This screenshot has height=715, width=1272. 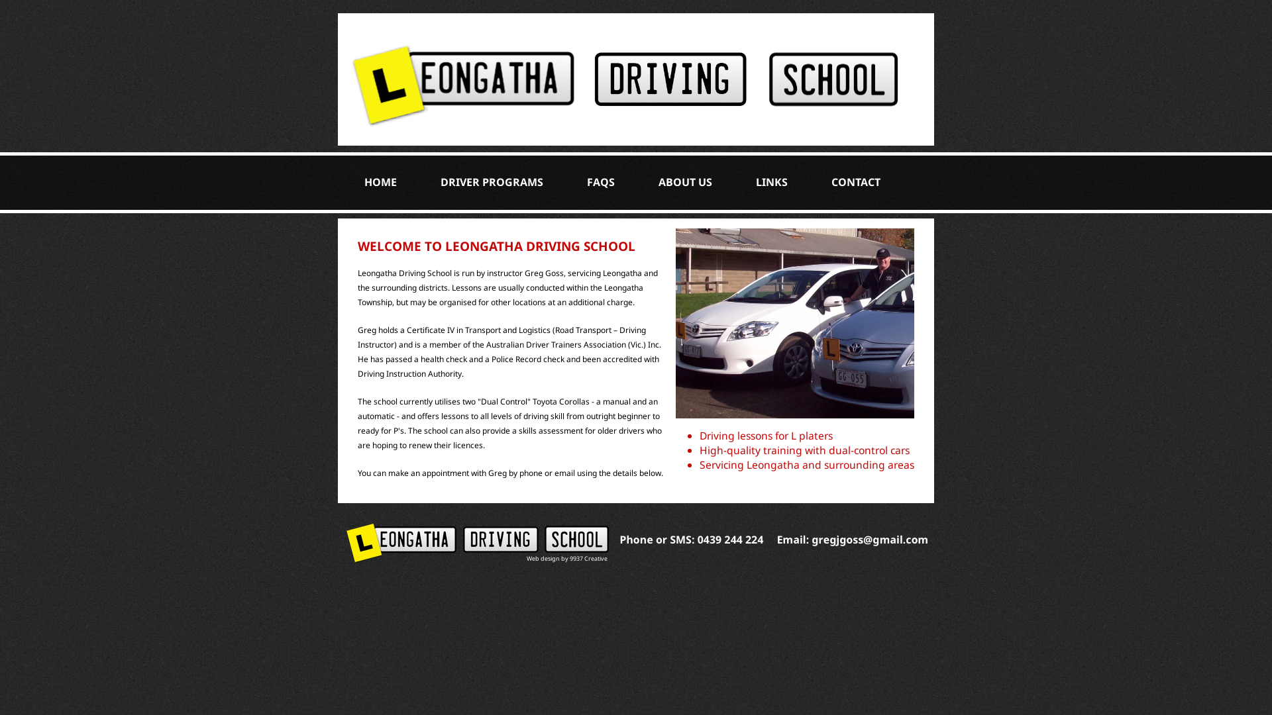 What do you see at coordinates (856, 182) in the screenshot?
I see `CONTACT` at bounding box center [856, 182].